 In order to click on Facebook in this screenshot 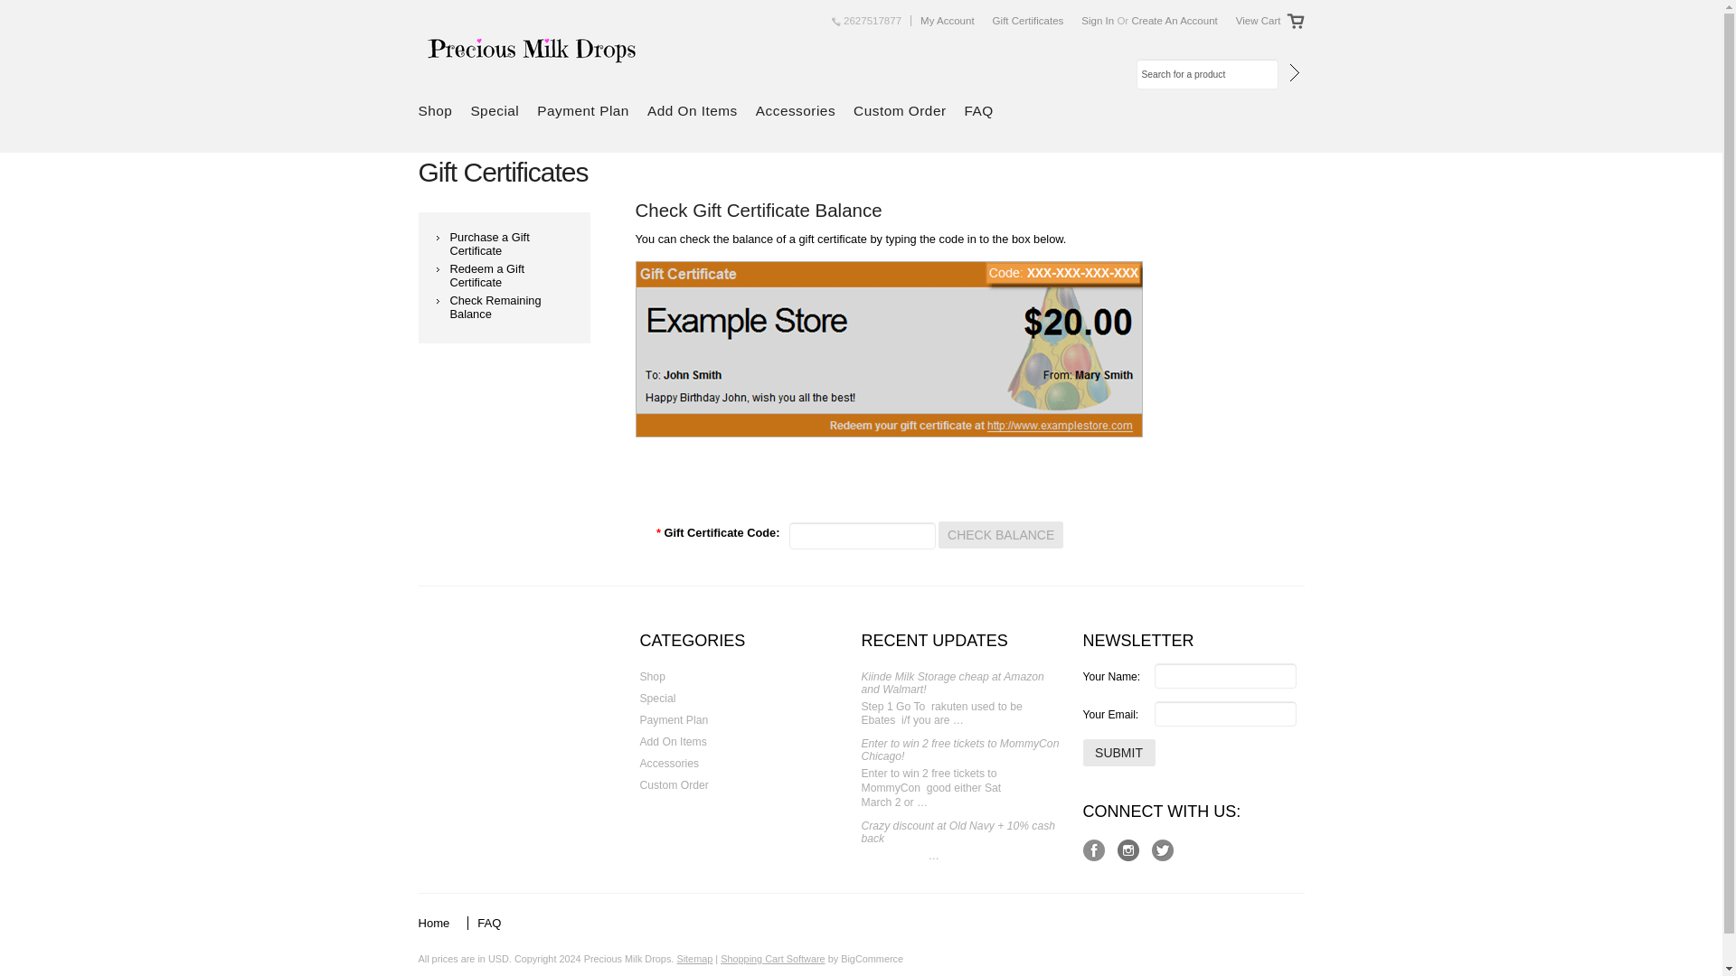, I will do `click(1094, 849)`.